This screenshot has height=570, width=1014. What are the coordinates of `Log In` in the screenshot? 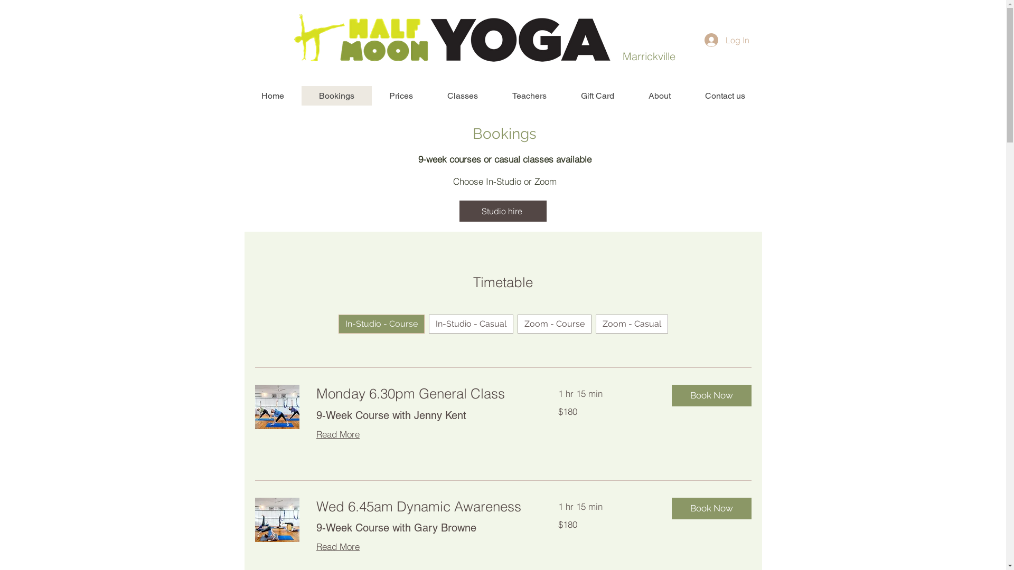 It's located at (727, 40).